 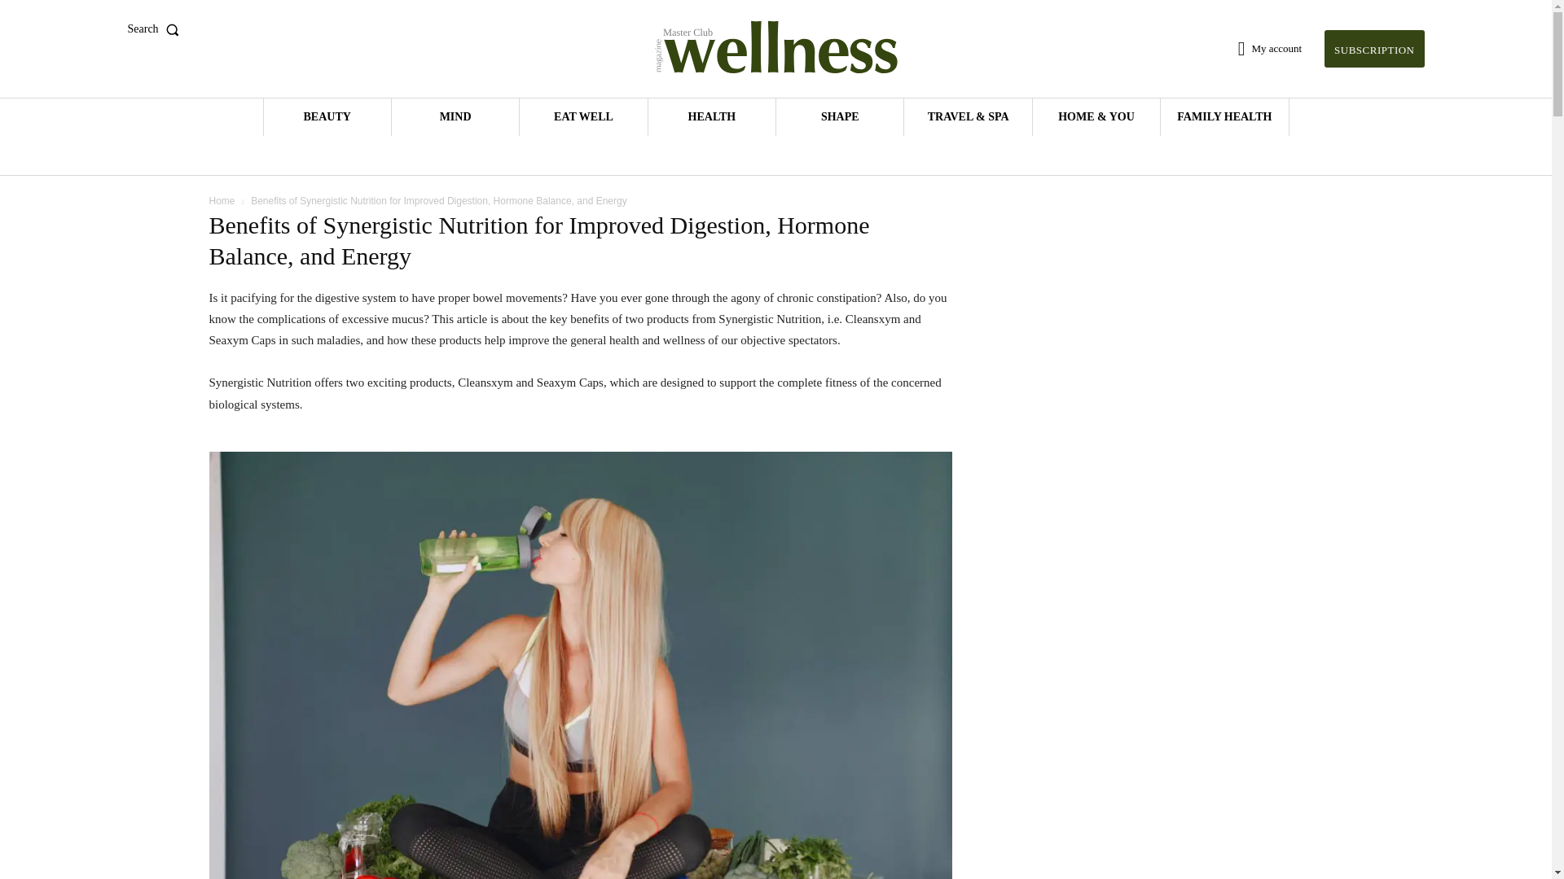 I want to click on FAMILY HEALTH, so click(x=1224, y=117).